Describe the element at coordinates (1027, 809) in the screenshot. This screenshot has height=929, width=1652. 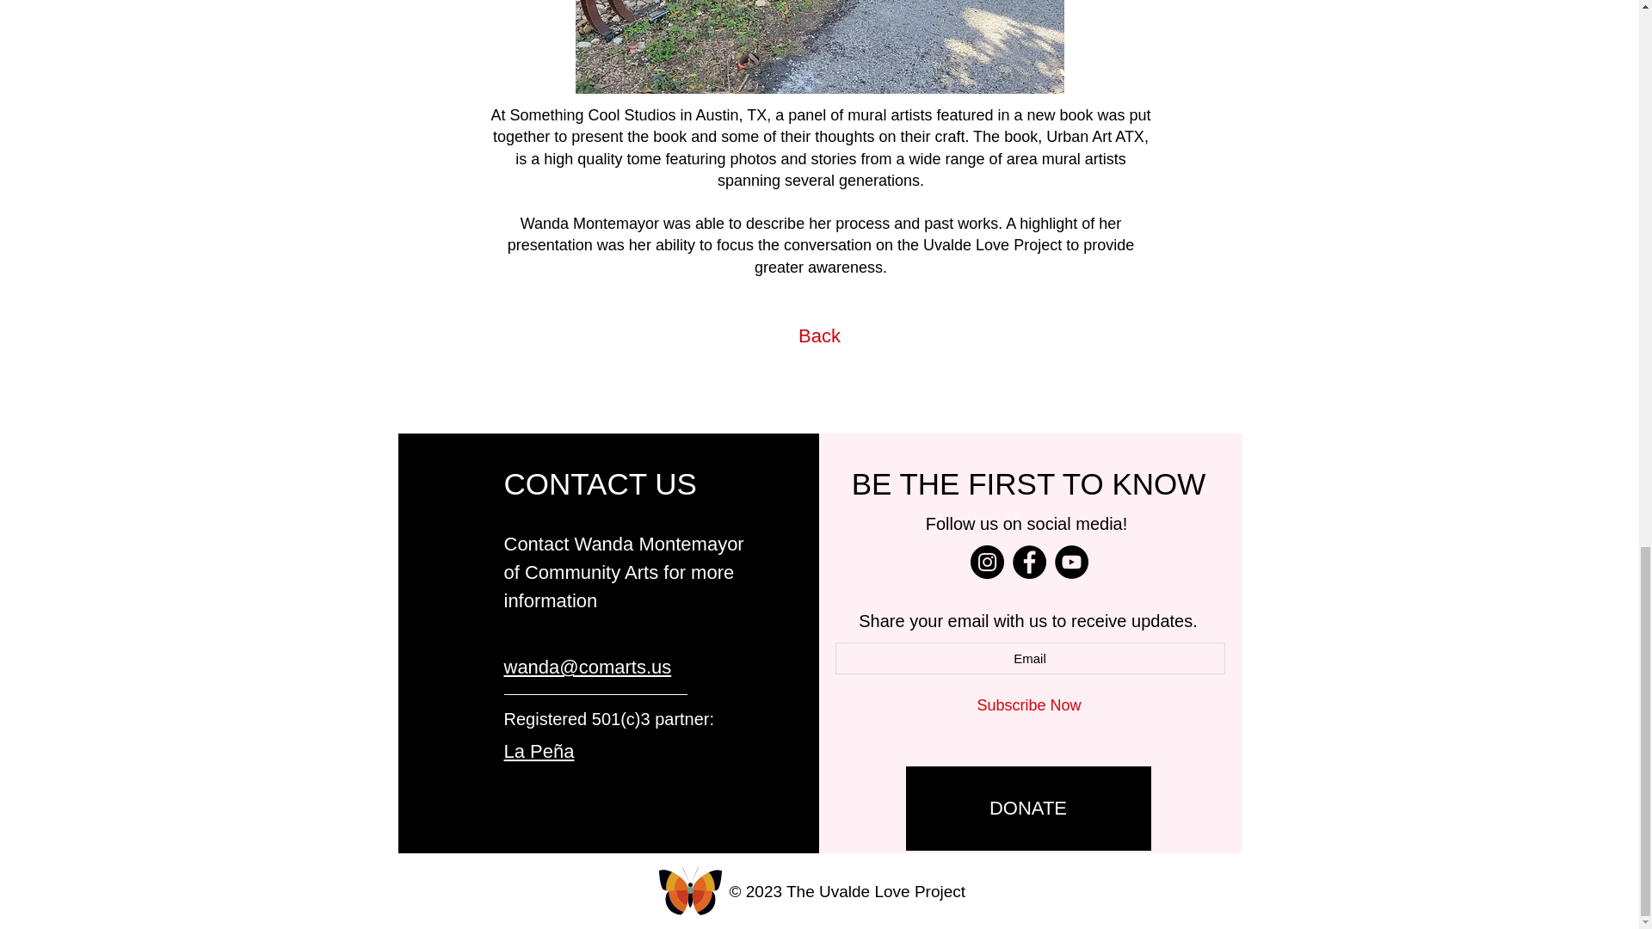
I see `DONATE` at that location.